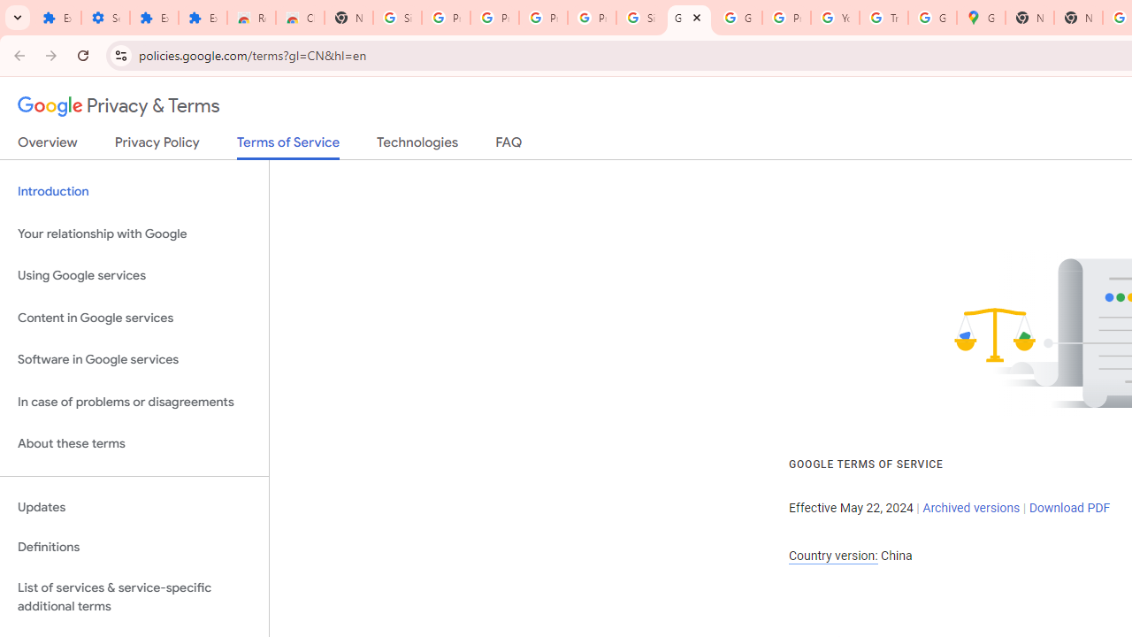 The height and width of the screenshot is (637, 1132). I want to click on FAQ, so click(509, 146).